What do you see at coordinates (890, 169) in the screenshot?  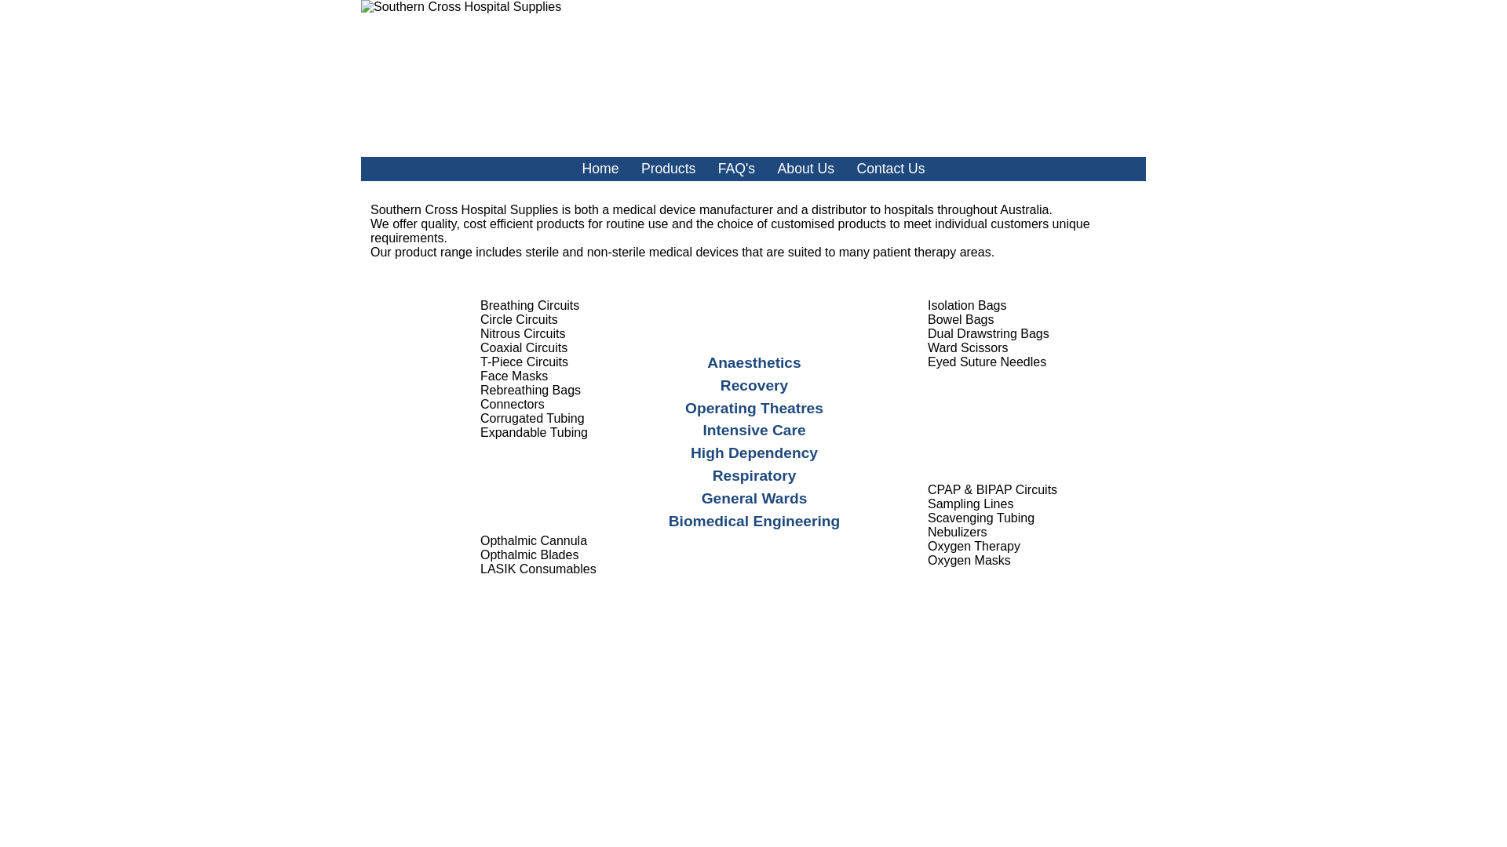 I see `Contact Us` at bounding box center [890, 169].